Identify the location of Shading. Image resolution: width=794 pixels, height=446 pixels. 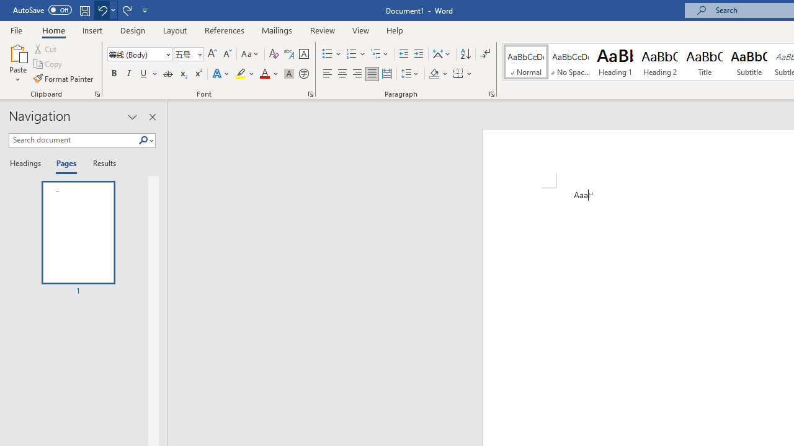
(438, 74).